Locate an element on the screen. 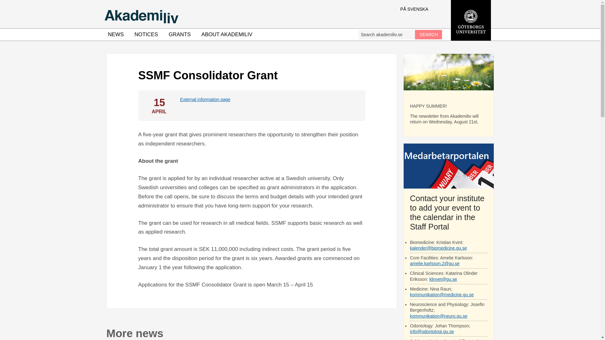 This screenshot has width=605, height=340. ABOUT AKADEMILIV is located at coordinates (227, 34).